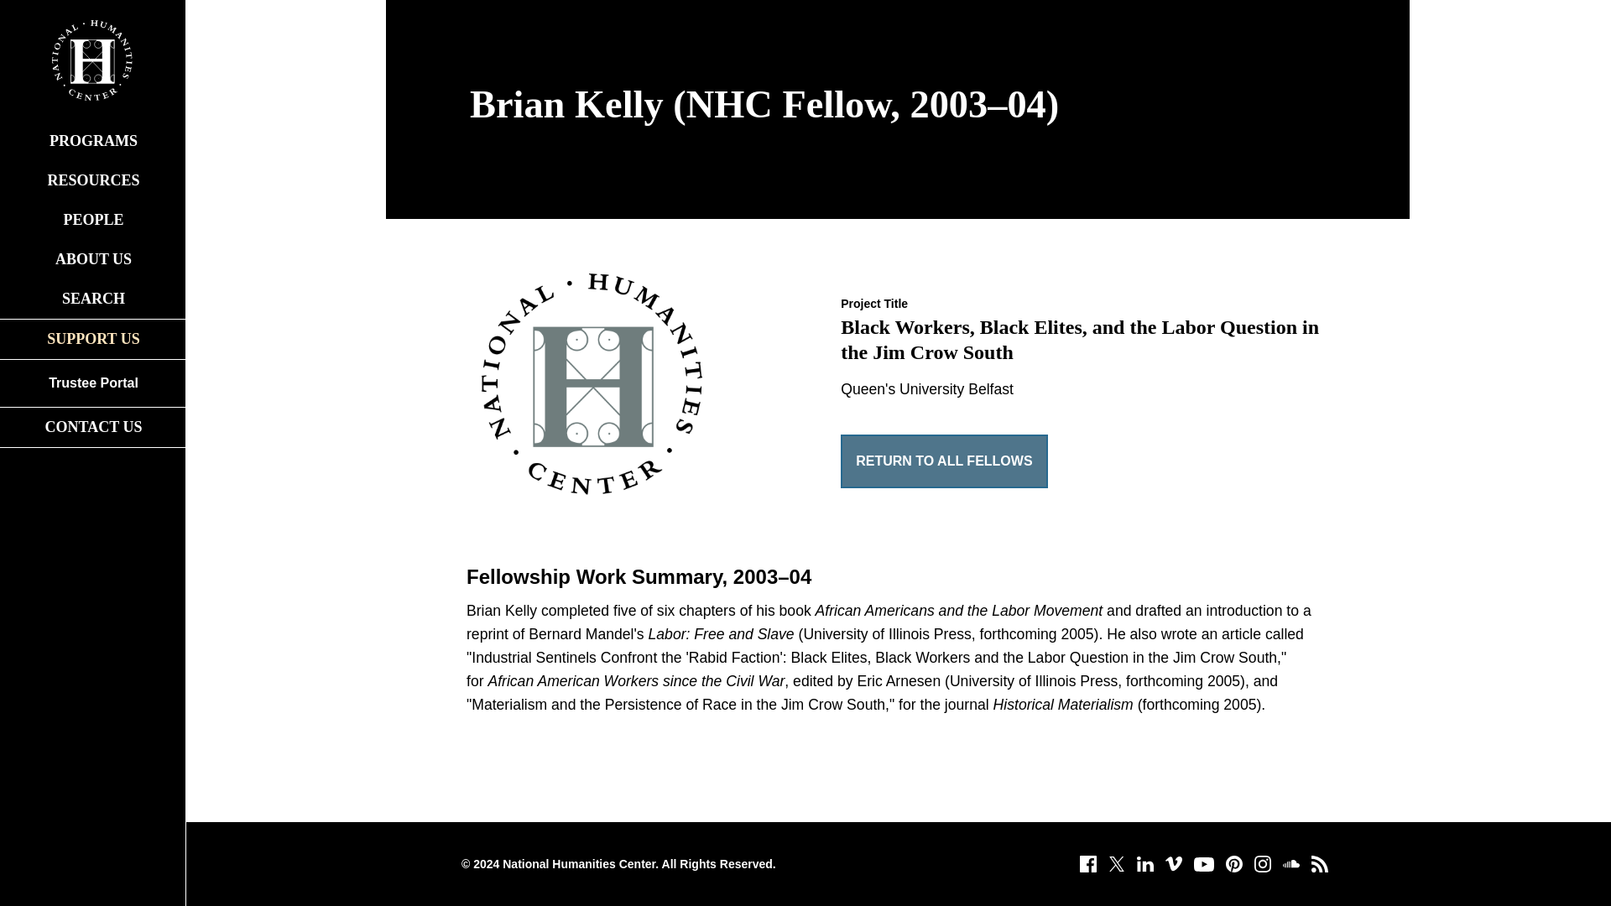  What do you see at coordinates (1319, 864) in the screenshot?
I see `Subscribe via RSS` at bounding box center [1319, 864].